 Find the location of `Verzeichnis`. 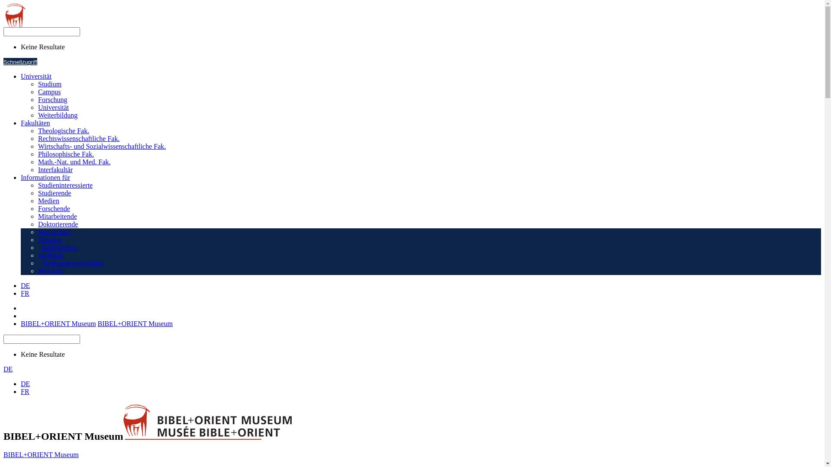

Verzeichnis is located at coordinates (55, 232).